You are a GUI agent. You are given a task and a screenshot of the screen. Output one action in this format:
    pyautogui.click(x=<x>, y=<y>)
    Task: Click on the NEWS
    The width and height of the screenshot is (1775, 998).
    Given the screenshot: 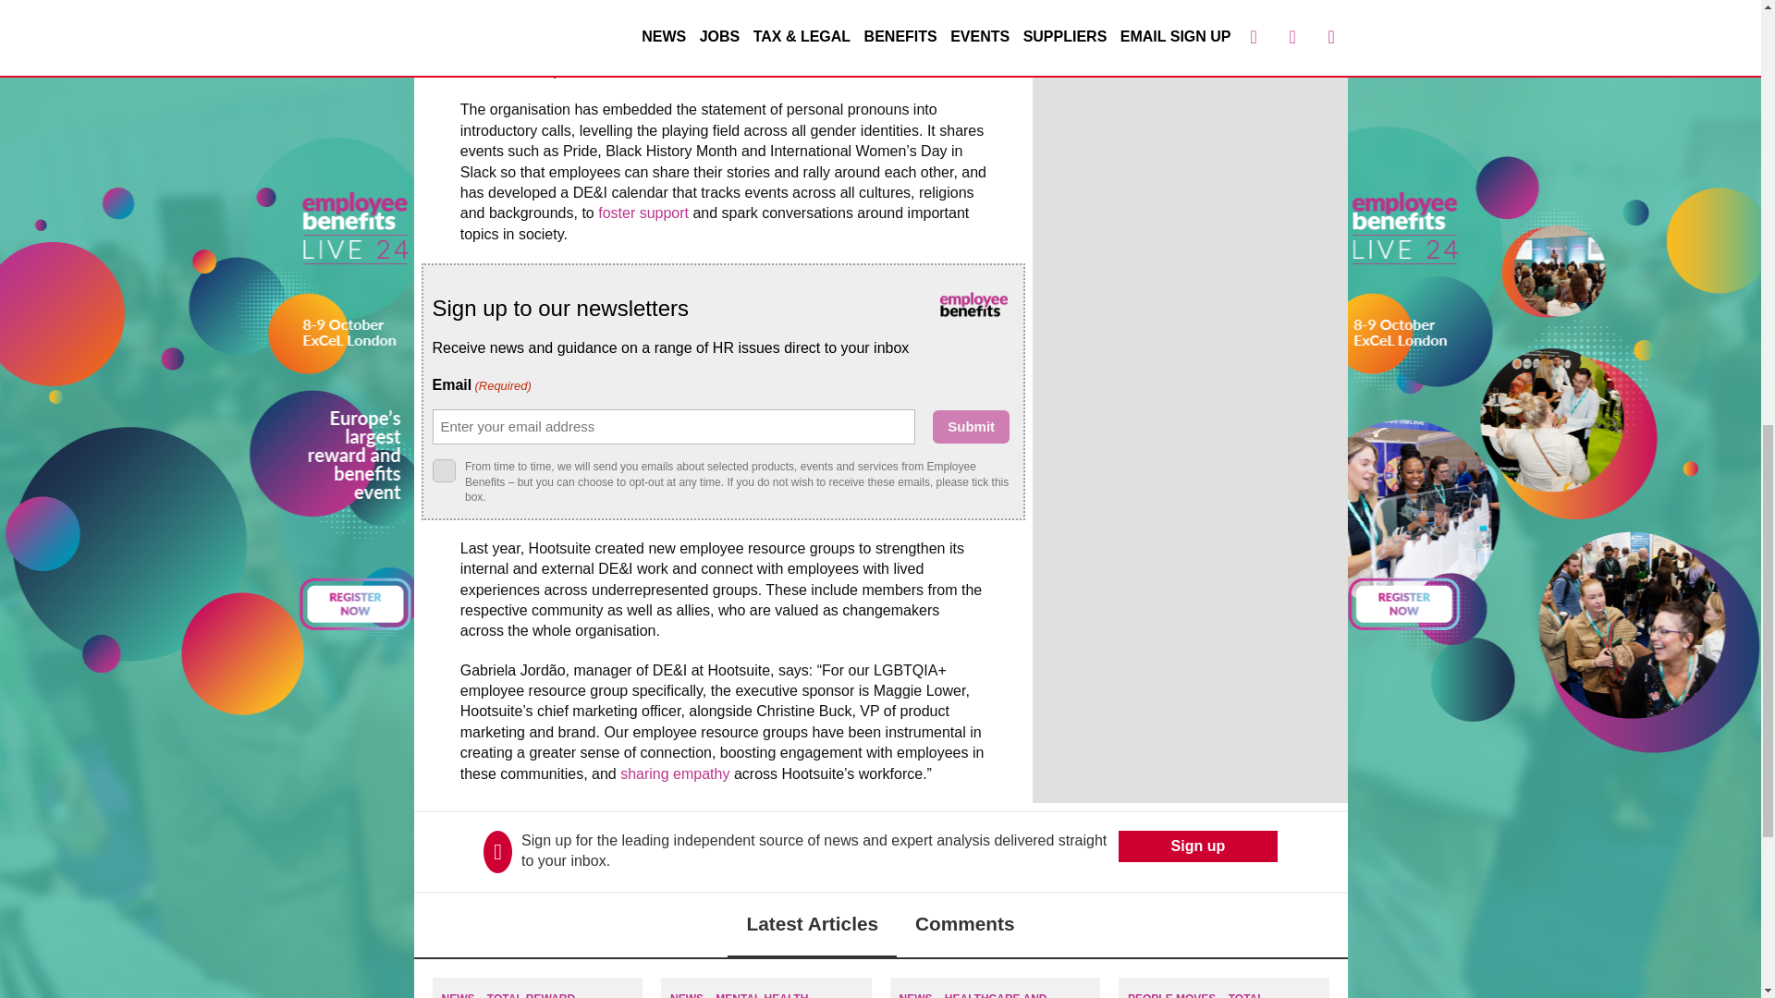 What is the action you would take?
    pyautogui.click(x=459, y=994)
    